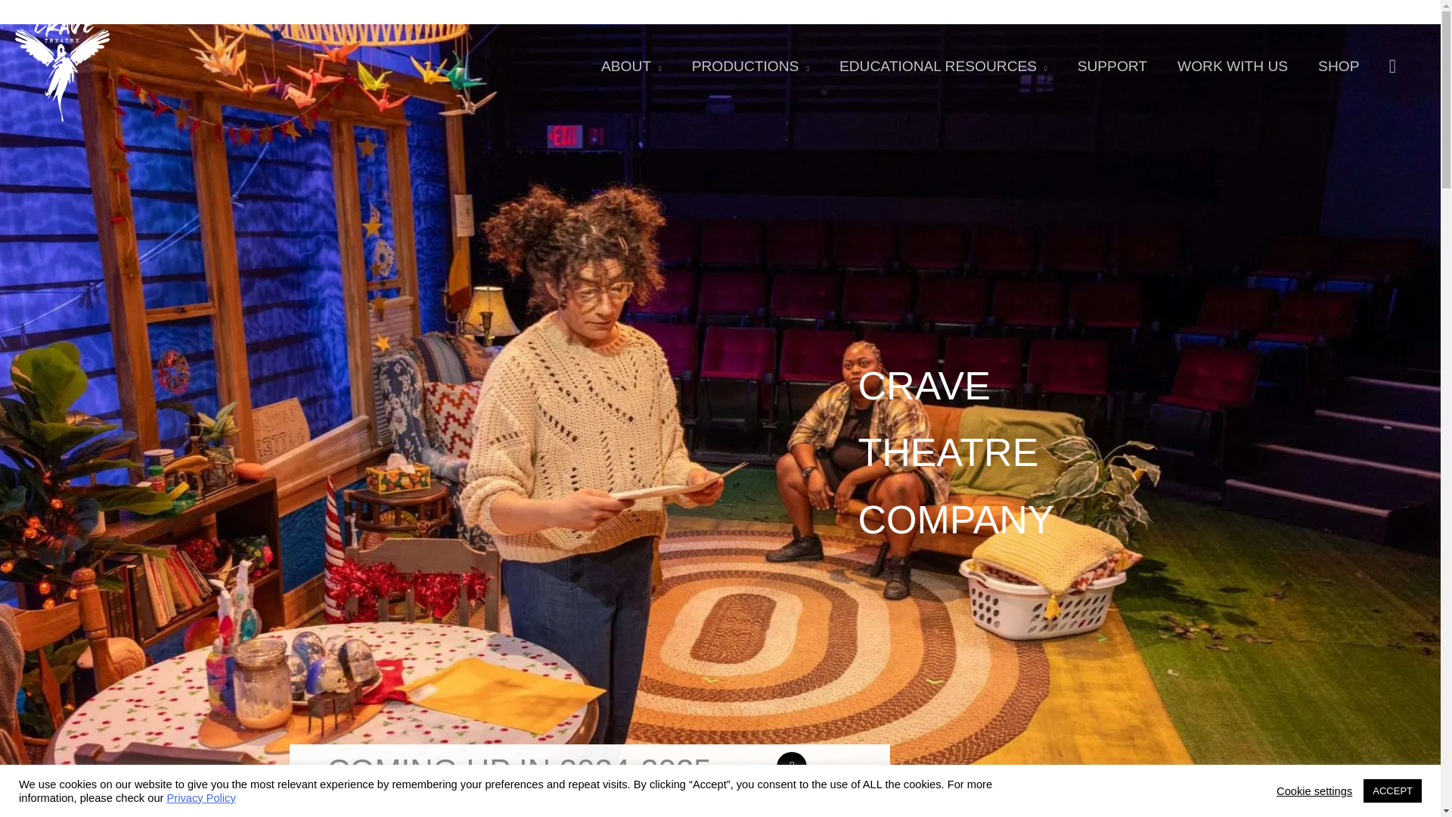  I want to click on EDUCATIONAL RESOURCES, so click(944, 67).